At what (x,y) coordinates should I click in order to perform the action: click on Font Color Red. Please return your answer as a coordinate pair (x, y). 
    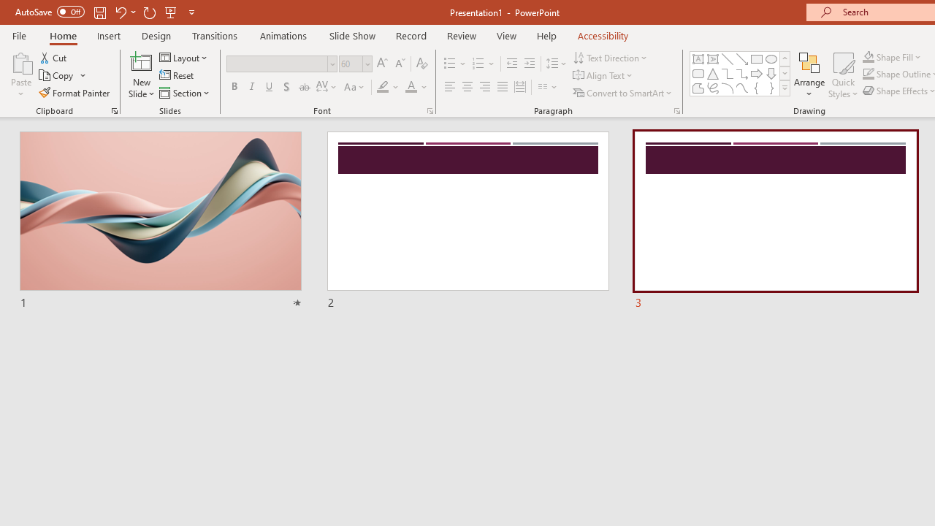
    Looking at the image, I should click on (411, 88).